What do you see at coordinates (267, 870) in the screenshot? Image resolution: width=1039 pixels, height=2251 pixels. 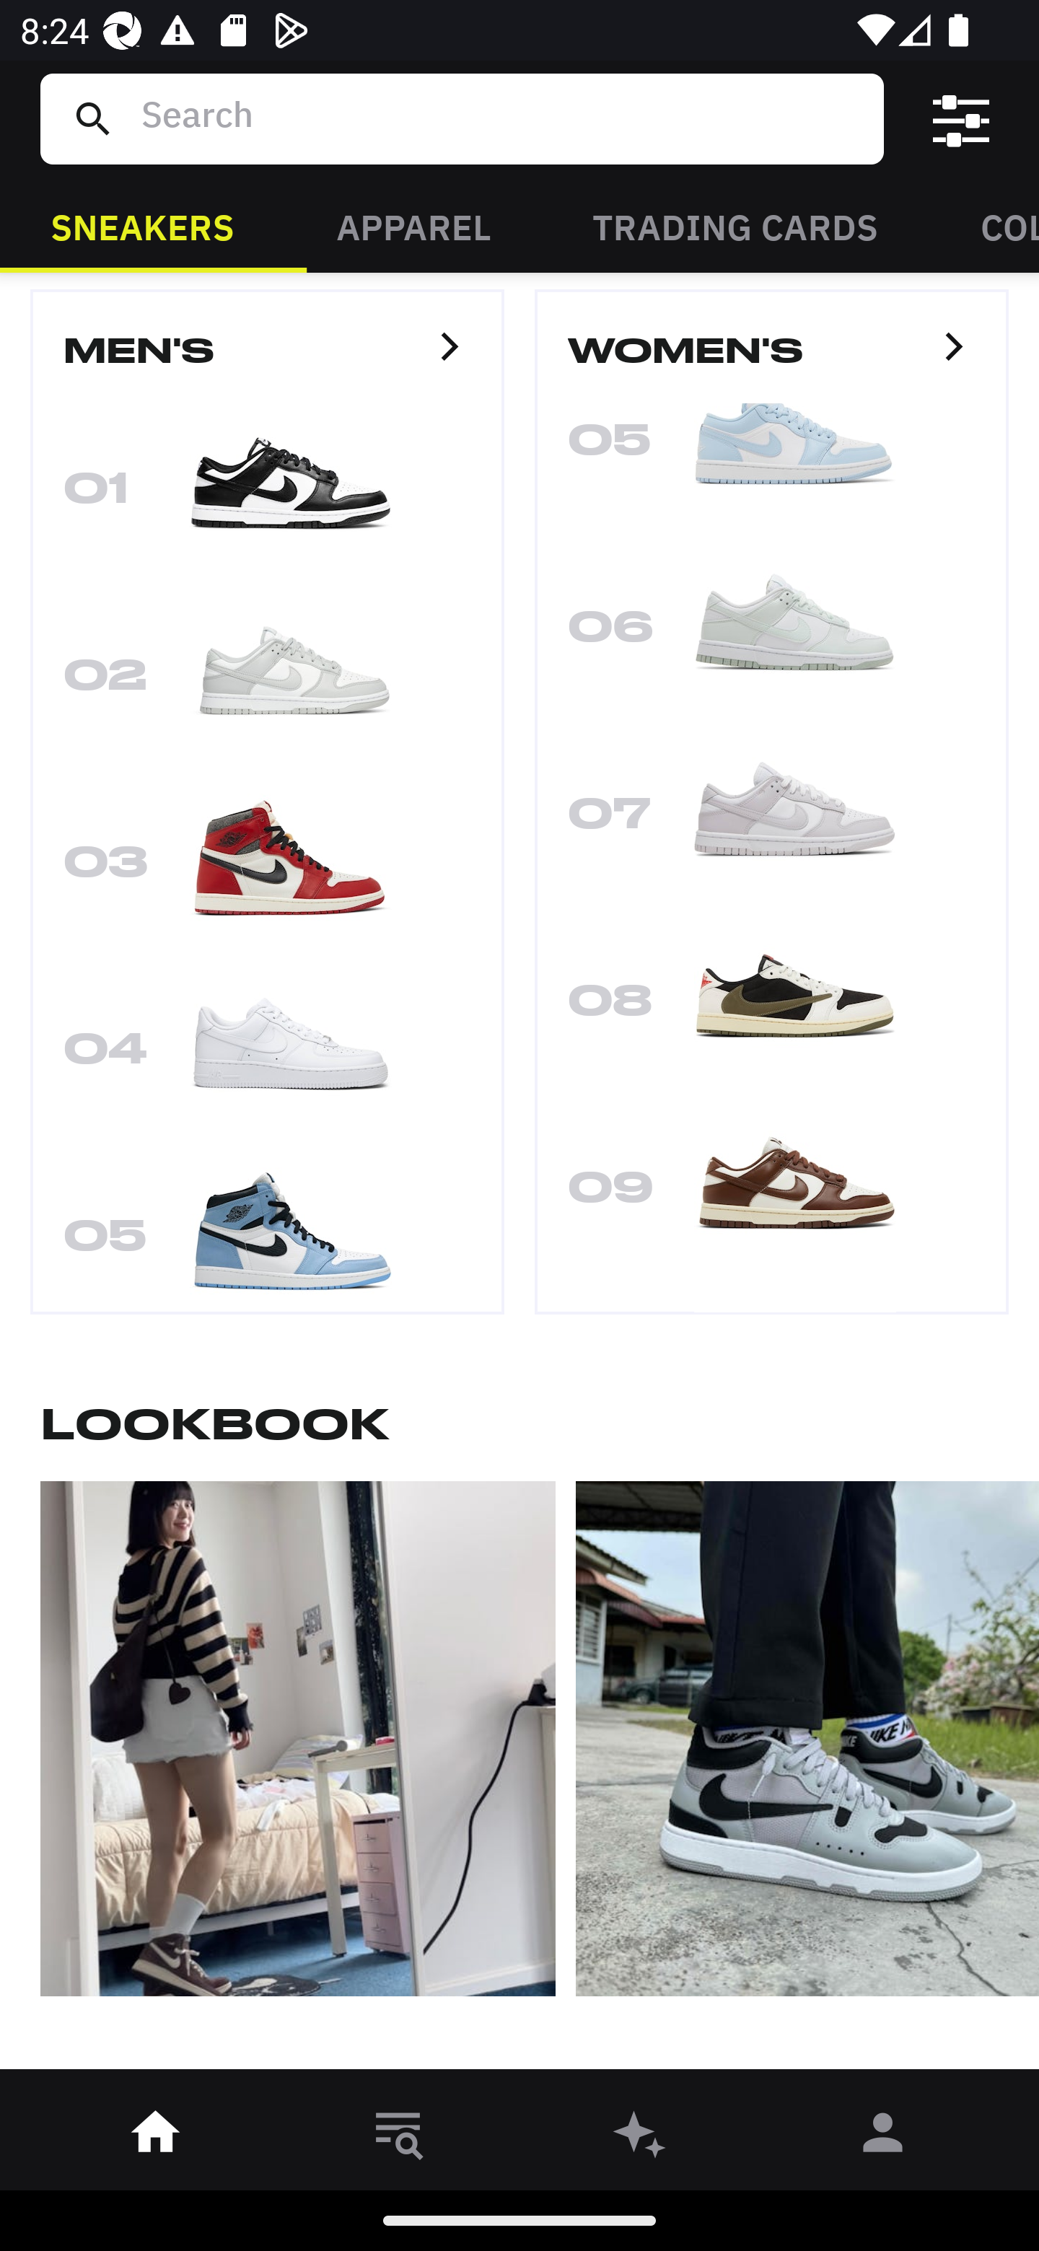 I see `03` at bounding box center [267, 870].